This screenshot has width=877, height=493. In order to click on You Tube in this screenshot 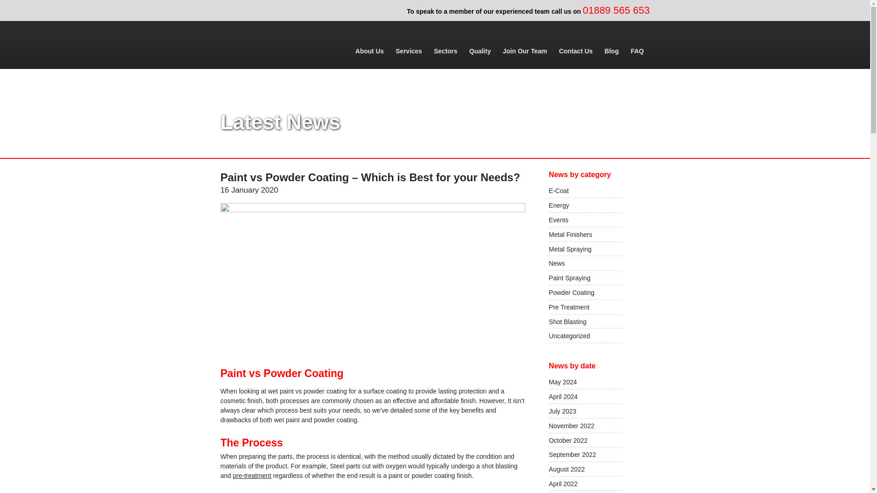, I will do `click(284, 10)`.